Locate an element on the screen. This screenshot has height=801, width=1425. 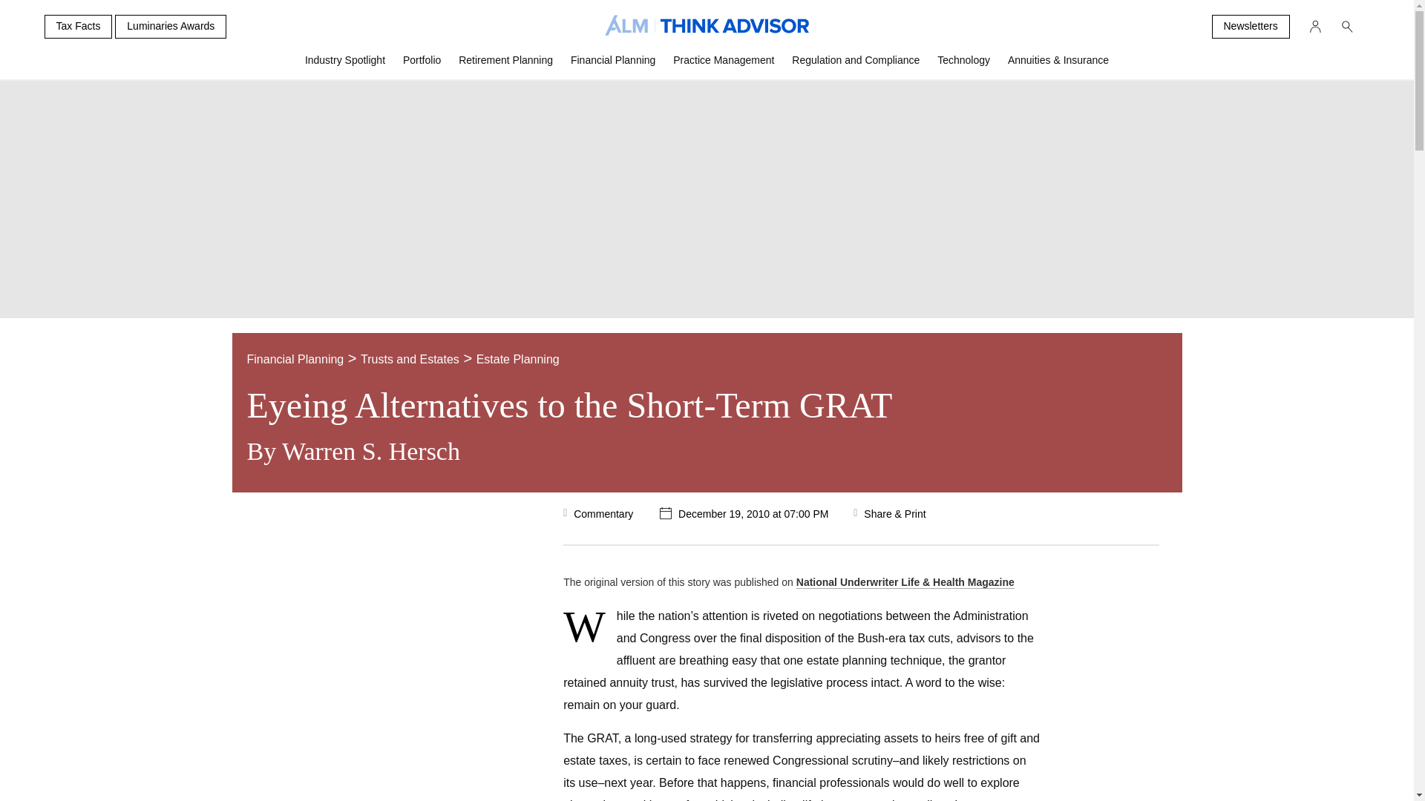
Industry Spotlight is located at coordinates (345, 66).